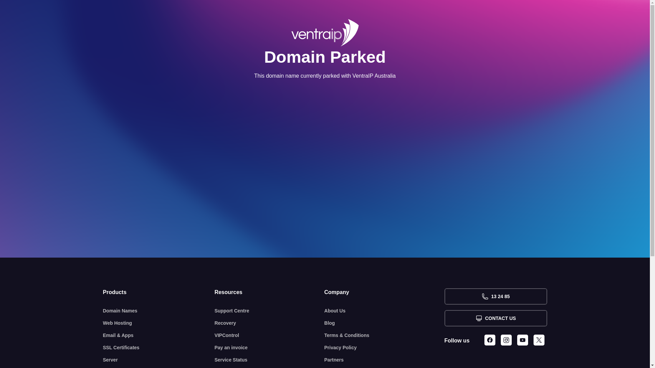 The width and height of the screenshot is (655, 368). Describe the element at coordinates (270, 360) in the screenshot. I see `Service Status` at that location.